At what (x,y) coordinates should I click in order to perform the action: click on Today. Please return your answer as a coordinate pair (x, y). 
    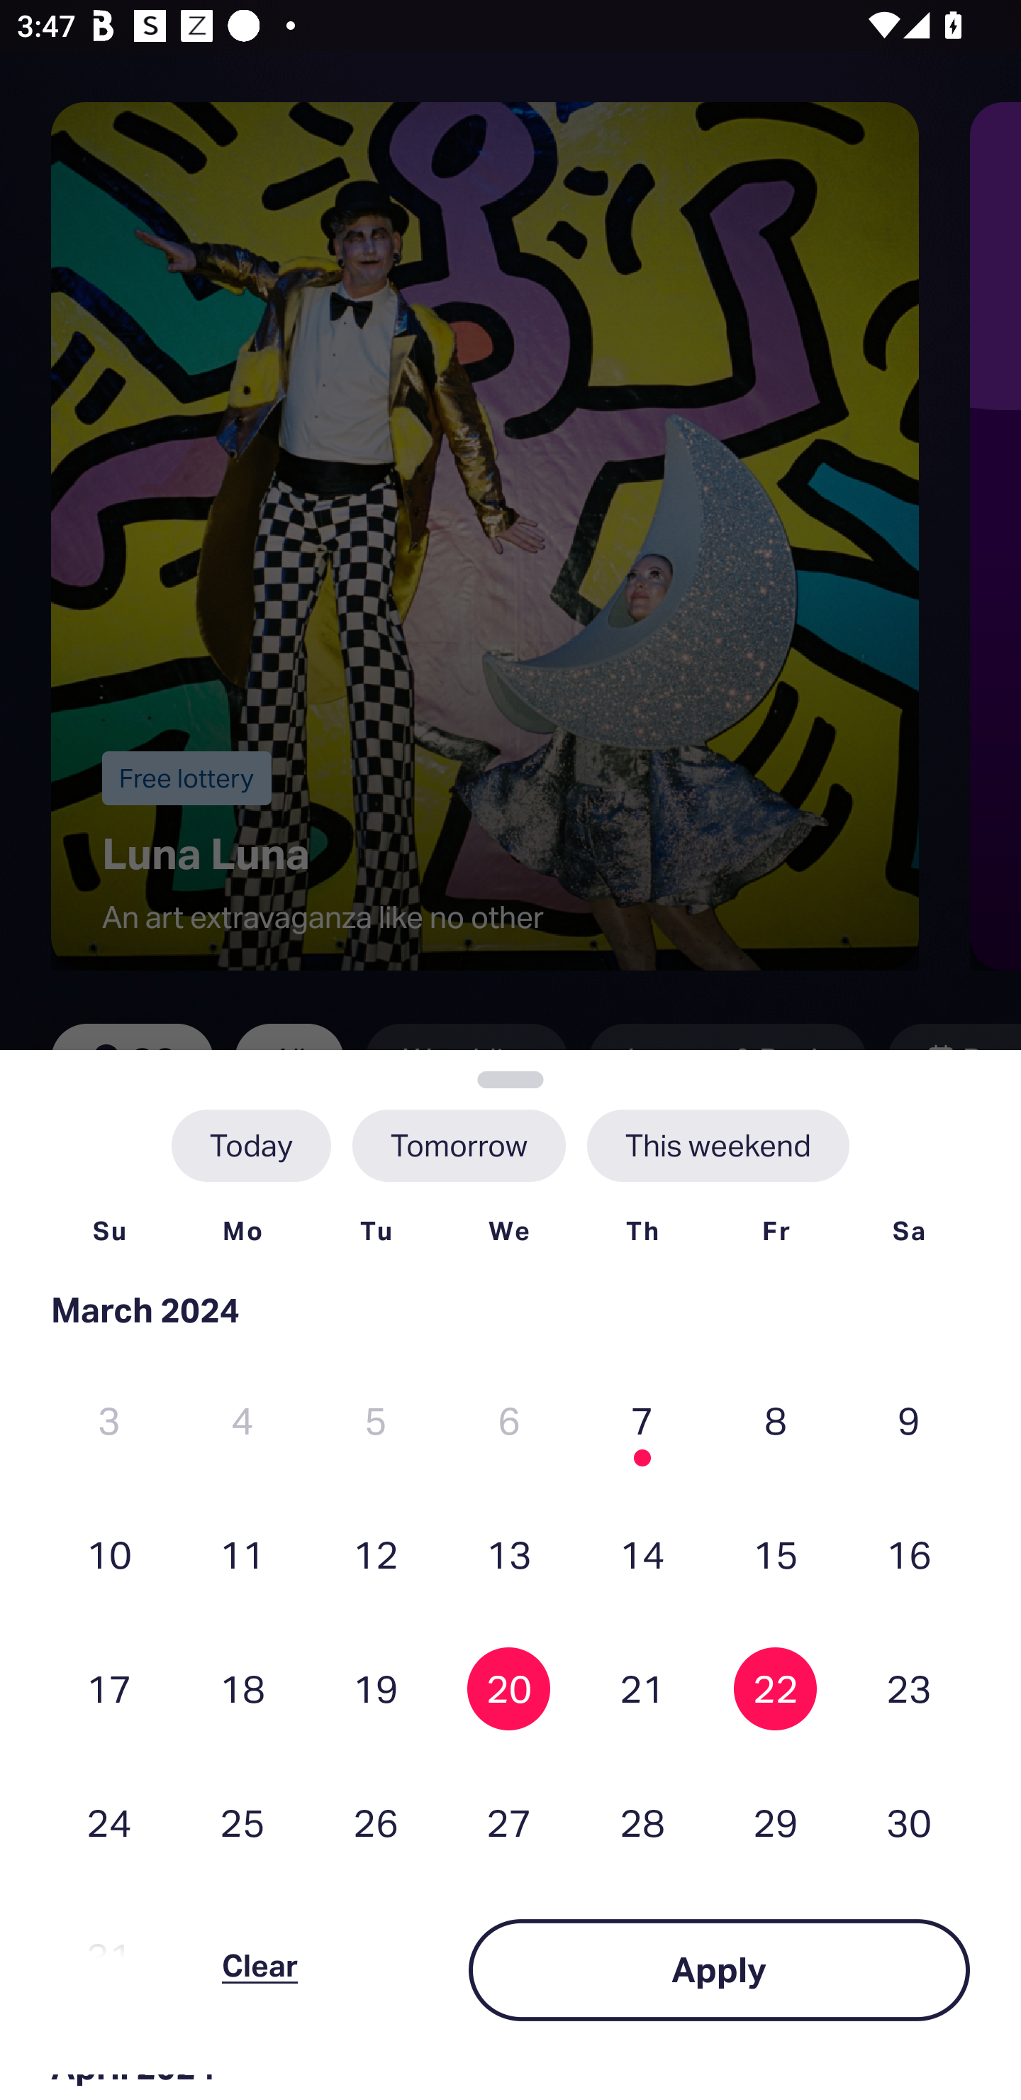
    Looking at the image, I should click on (251, 1145).